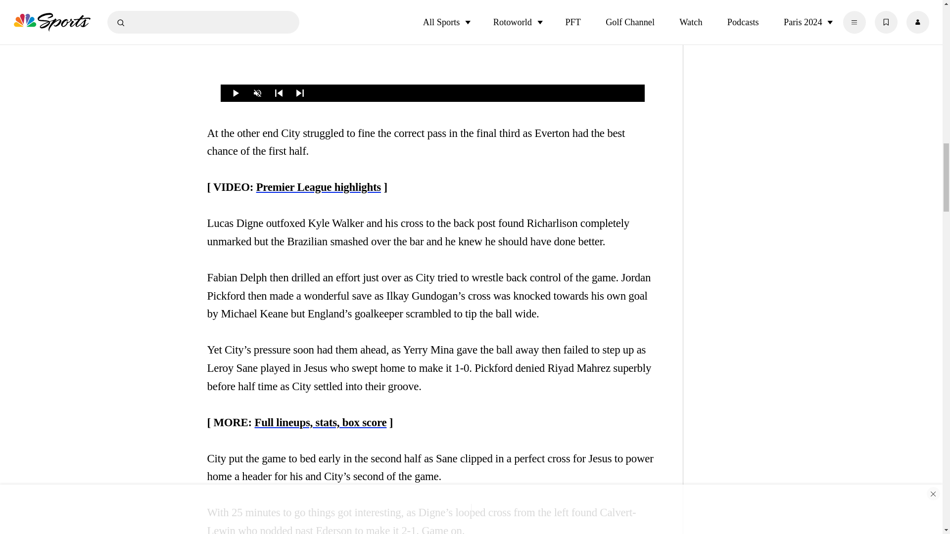 The width and height of the screenshot is (950, 534). What do you see at coordinates (432, 51) in the screenshot?
I see `Must watch - top videos player` at bounding box center [432, 51].